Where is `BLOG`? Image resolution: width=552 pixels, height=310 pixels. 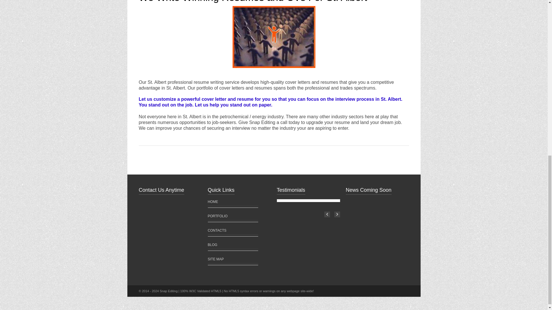 BLOG is located at coordinates (212, 245).